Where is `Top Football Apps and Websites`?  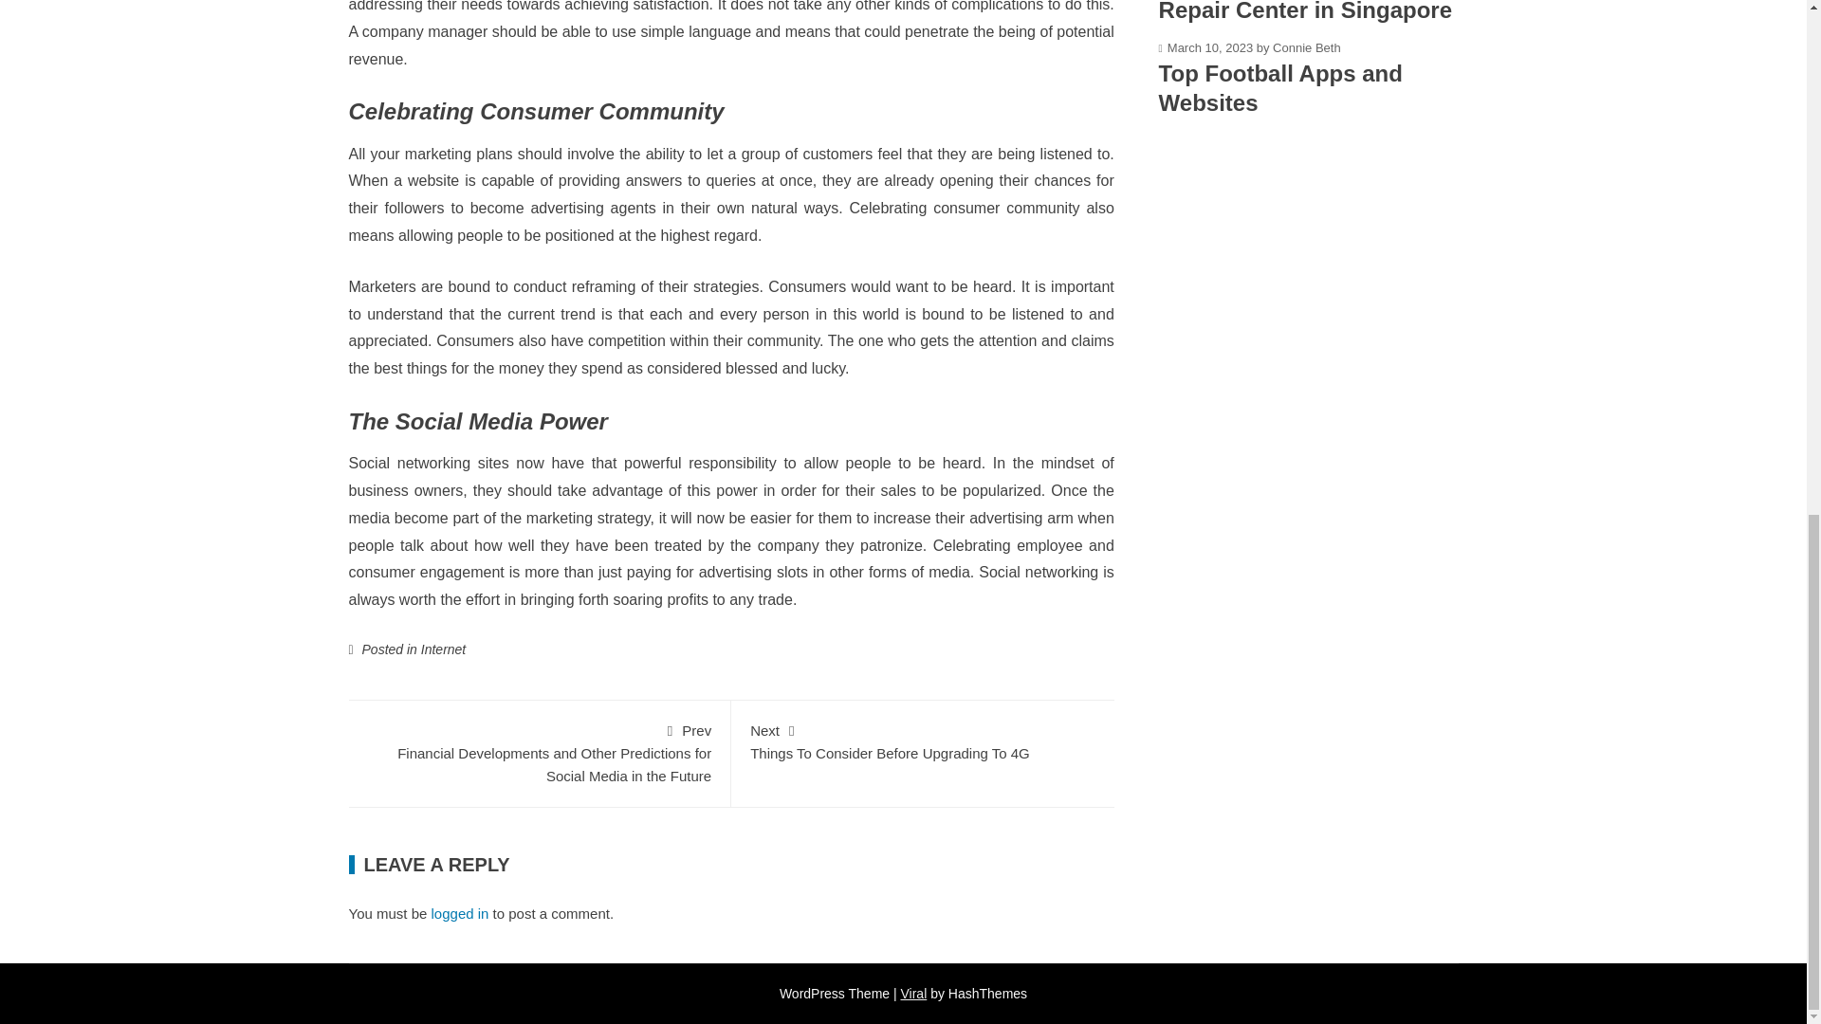 Top Football Apps and Websites is located at coordinates (1280, 87).